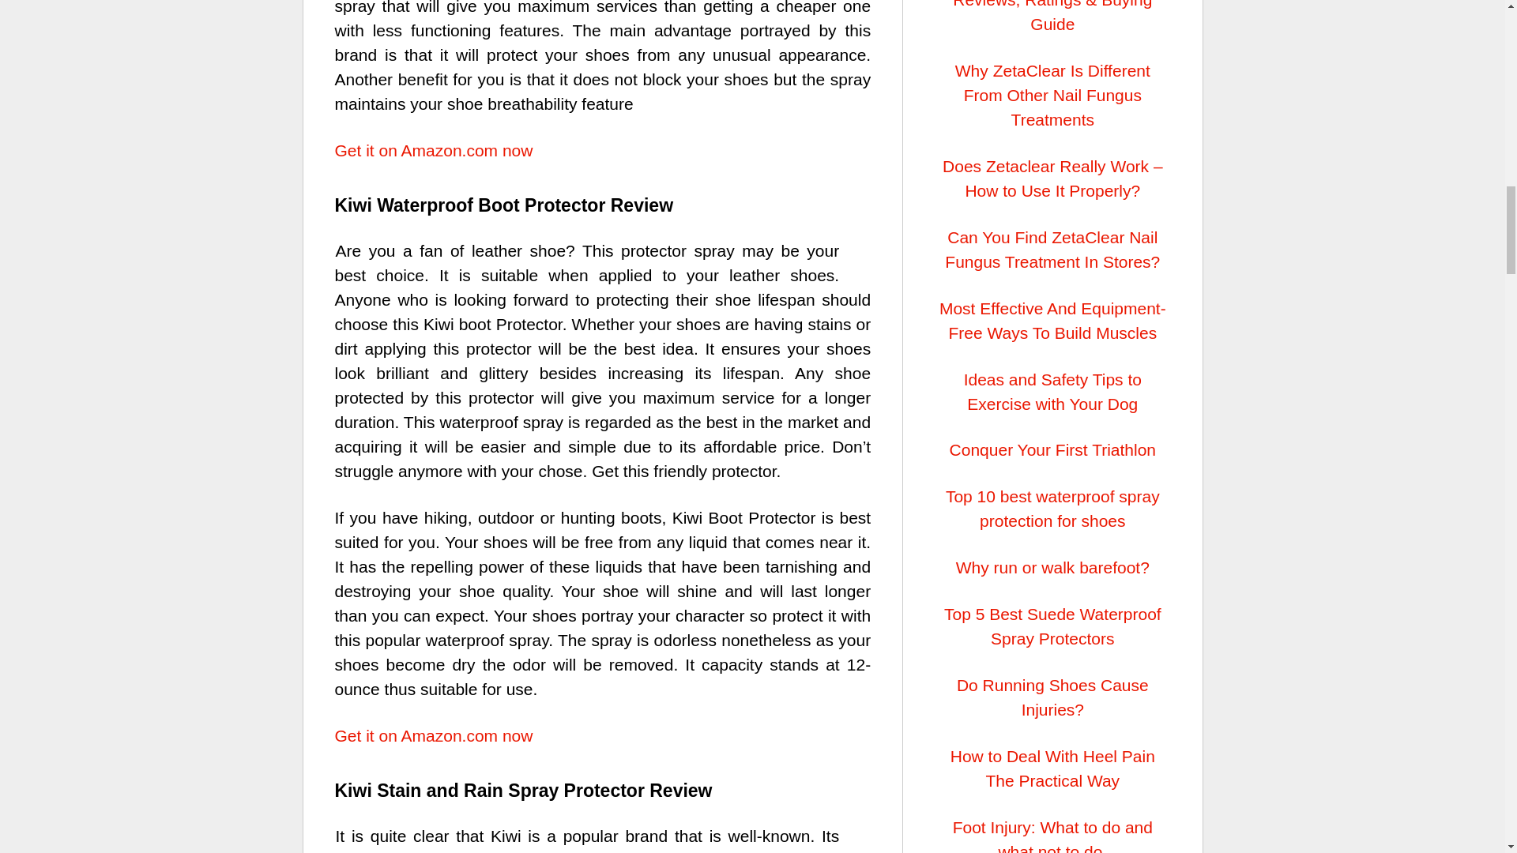 Image resolution: width=1517 pixels, height=853 pixels. Describe the element at coordinates (435, 735) in the screenshot. I see `Get it on Amazon.com now` at that location.